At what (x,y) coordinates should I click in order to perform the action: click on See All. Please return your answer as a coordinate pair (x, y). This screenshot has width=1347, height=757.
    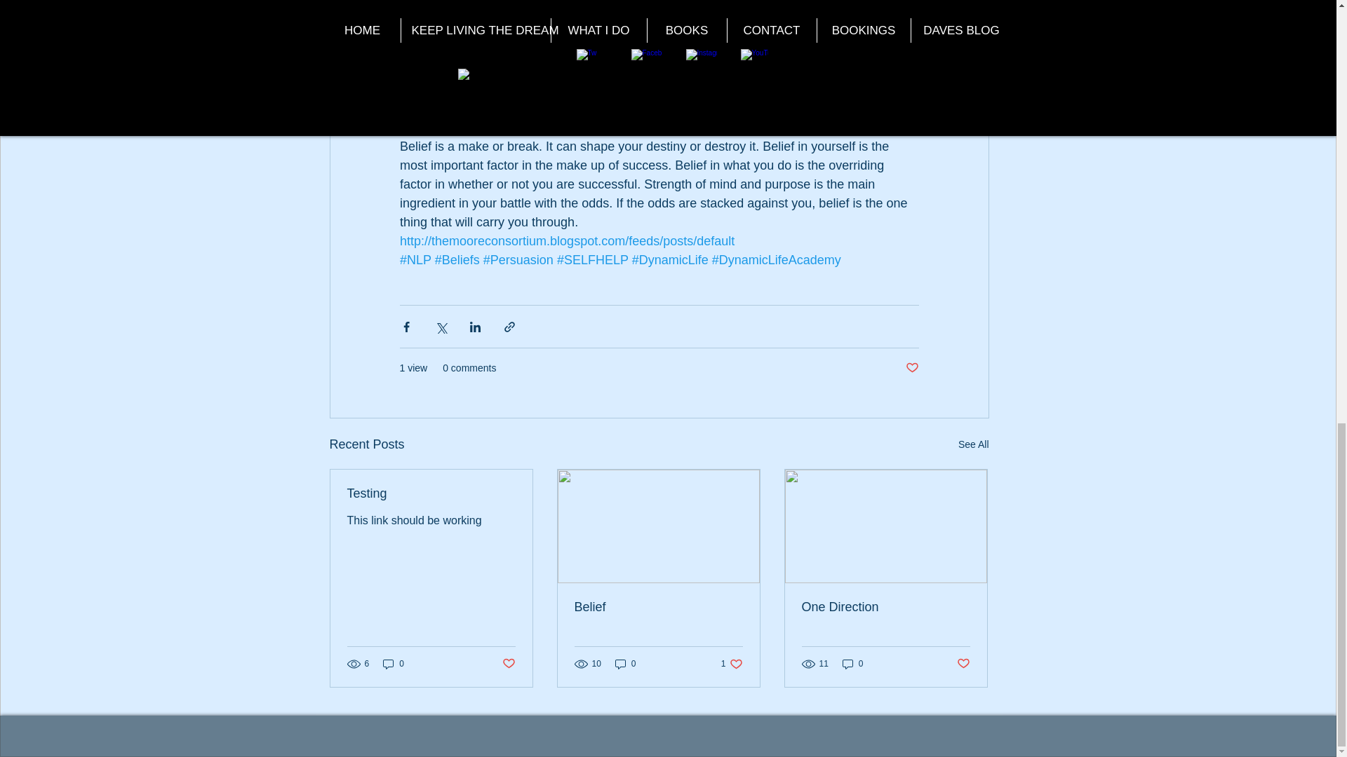
    Looking at the image, I should click on (626, 664).